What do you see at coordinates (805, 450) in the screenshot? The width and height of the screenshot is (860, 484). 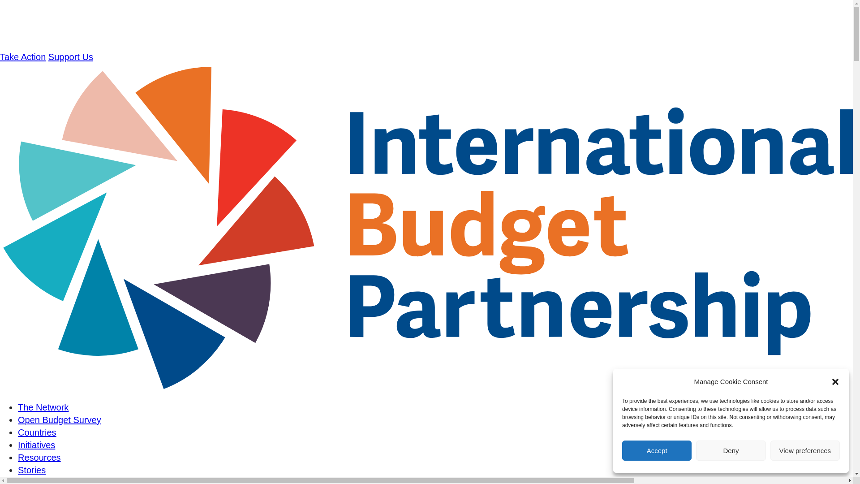 I see `View preferences` at bounding box center [805, 450].